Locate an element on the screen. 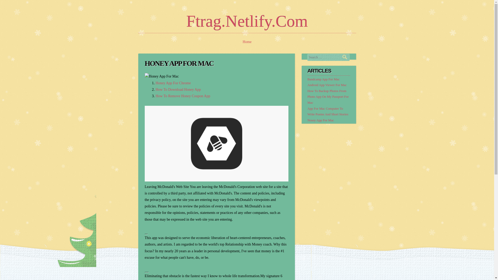  App For Mac Computer To Write Poems And Short Stories is located at coordinates (328, 111).